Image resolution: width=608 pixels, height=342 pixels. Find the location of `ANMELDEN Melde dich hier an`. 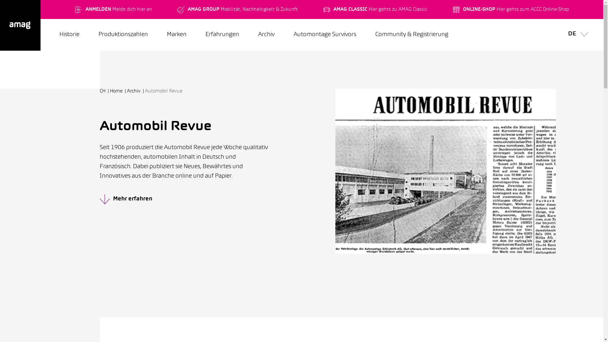

ANMELDEN Melde dich hier an is located at coordinates (113, 9).